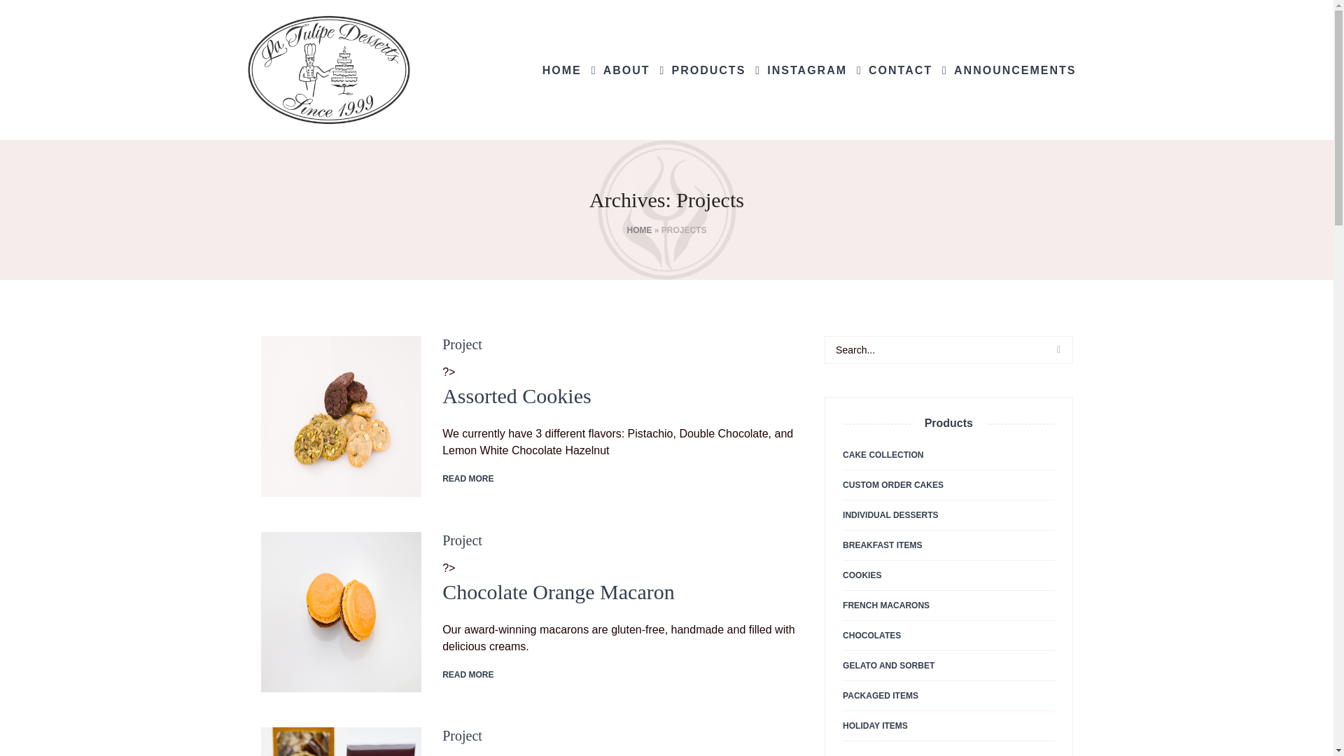  I want to click on Chocolate Orange Macaron, so click(558, 591).